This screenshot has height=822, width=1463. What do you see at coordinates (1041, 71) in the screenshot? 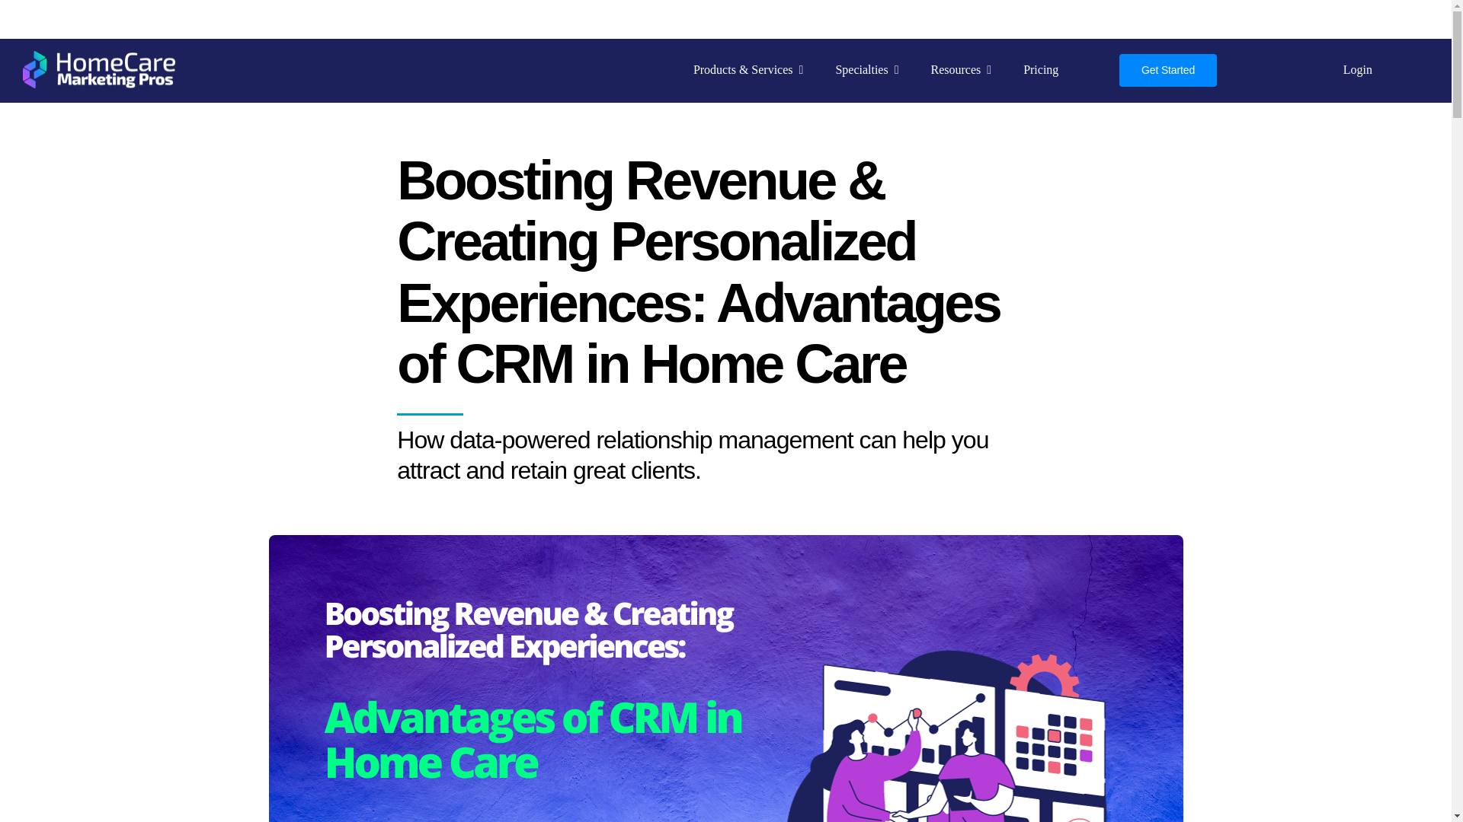
I see `Pricing` at bounding box center [1041, 71].